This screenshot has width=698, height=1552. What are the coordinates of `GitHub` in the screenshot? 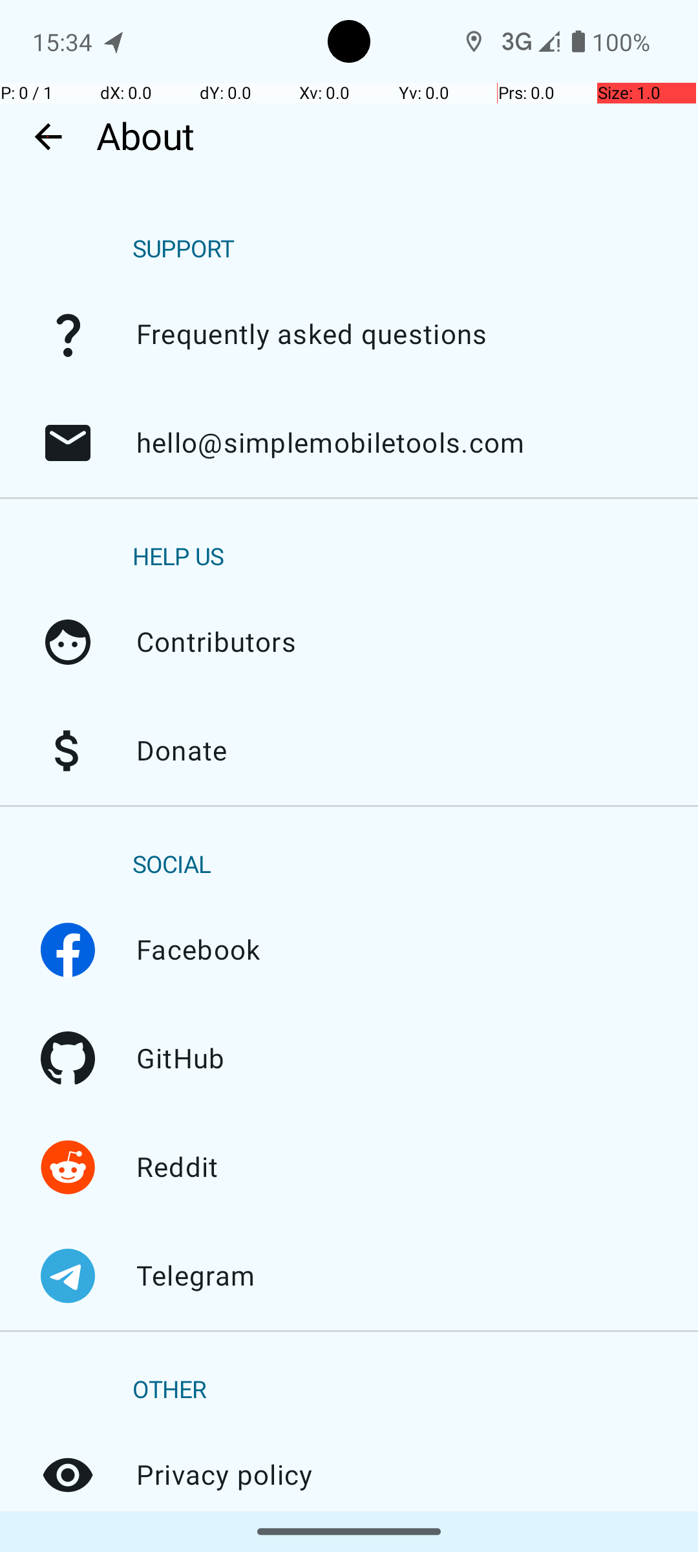 It's located at (68, 1059).